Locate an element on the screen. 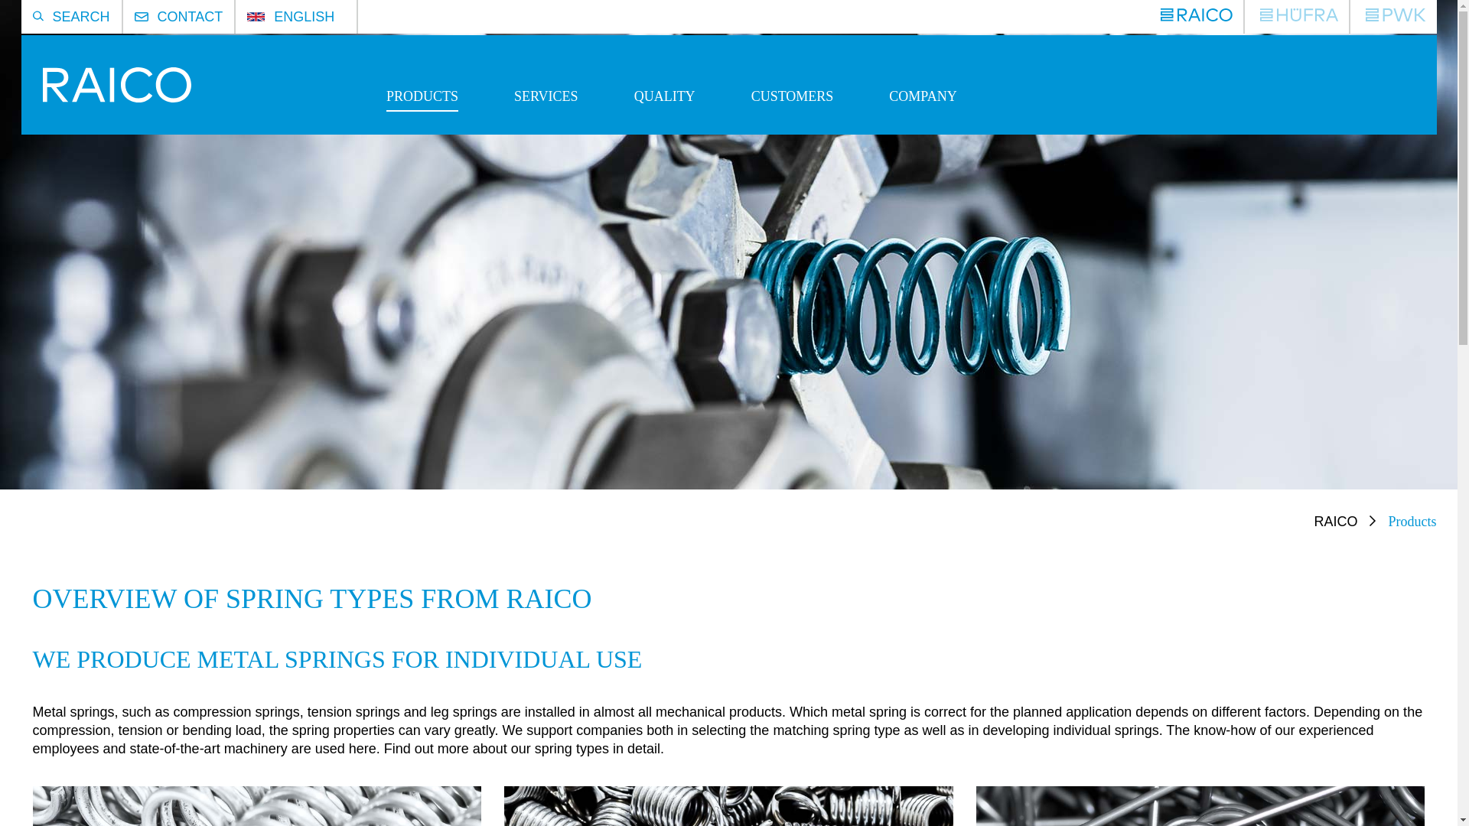 The width and height of the screenshot is (1469, 826). SEARCH is located at coordinates (70, 17).